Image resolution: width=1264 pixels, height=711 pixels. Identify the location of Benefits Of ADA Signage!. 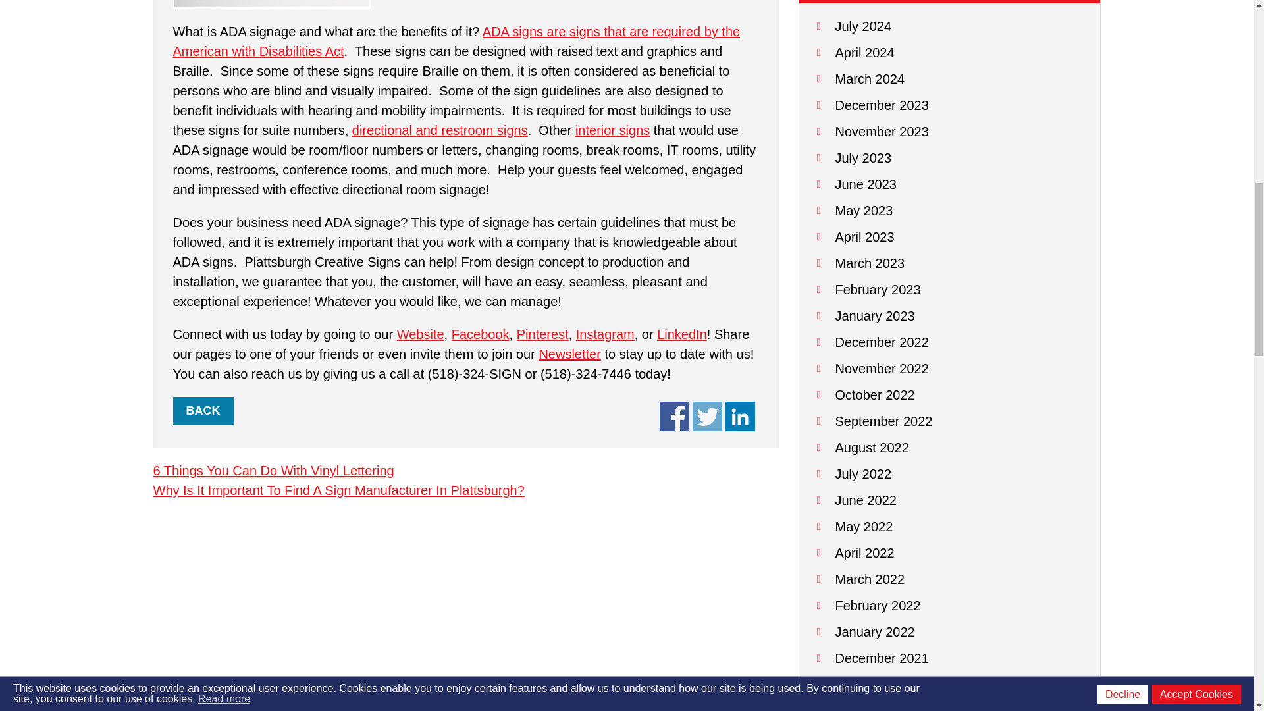
(674, 416).